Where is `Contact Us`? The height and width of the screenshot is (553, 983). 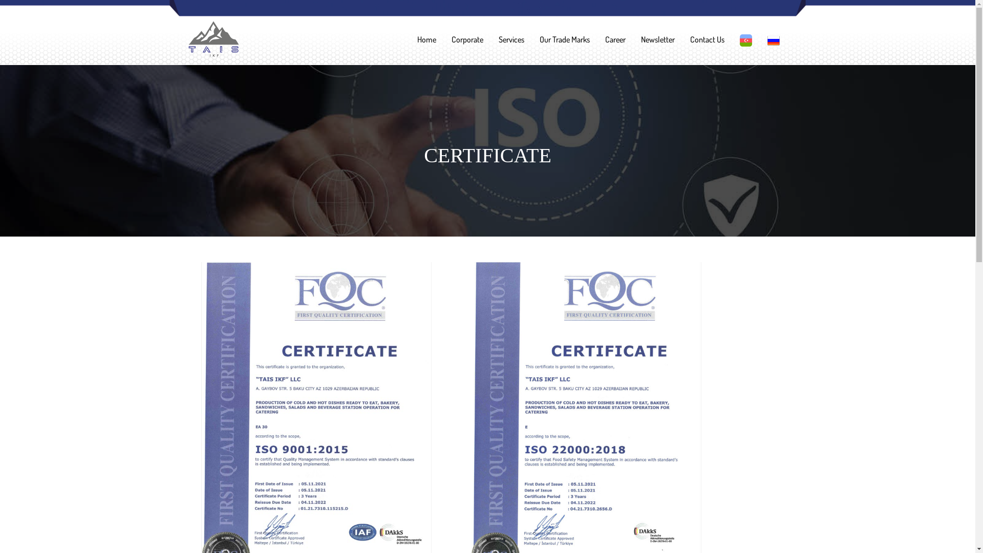
Contact Us is located at coordinates (707, 39).